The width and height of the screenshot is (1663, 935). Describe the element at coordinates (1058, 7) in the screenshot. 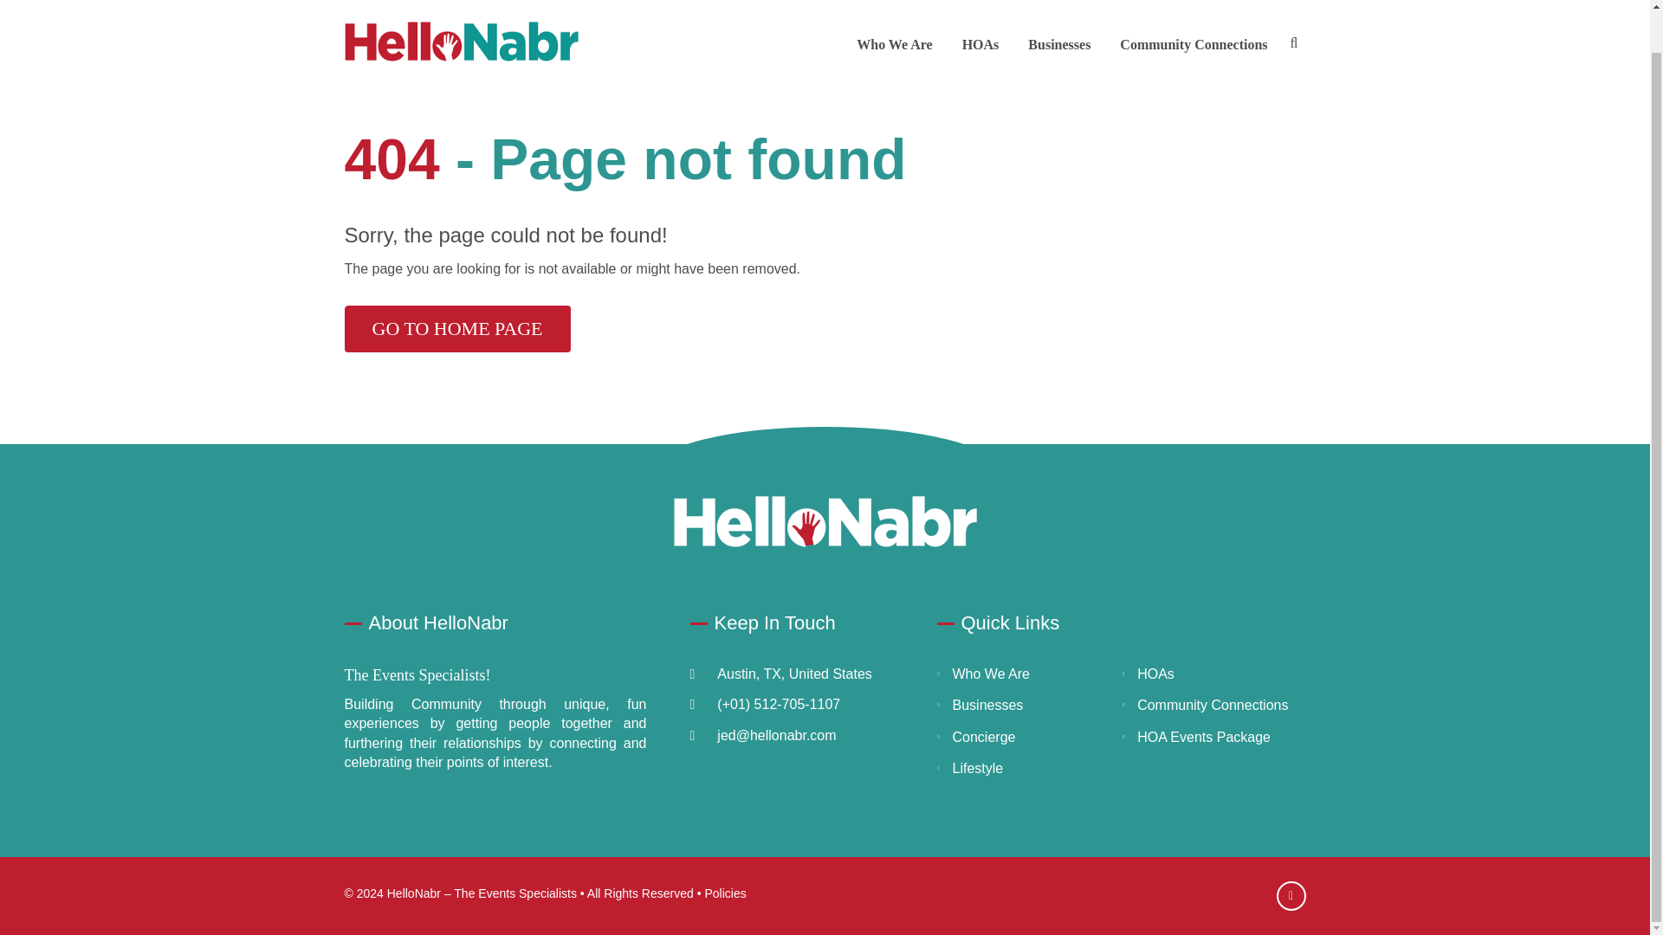

I see `Businesses` at that location.